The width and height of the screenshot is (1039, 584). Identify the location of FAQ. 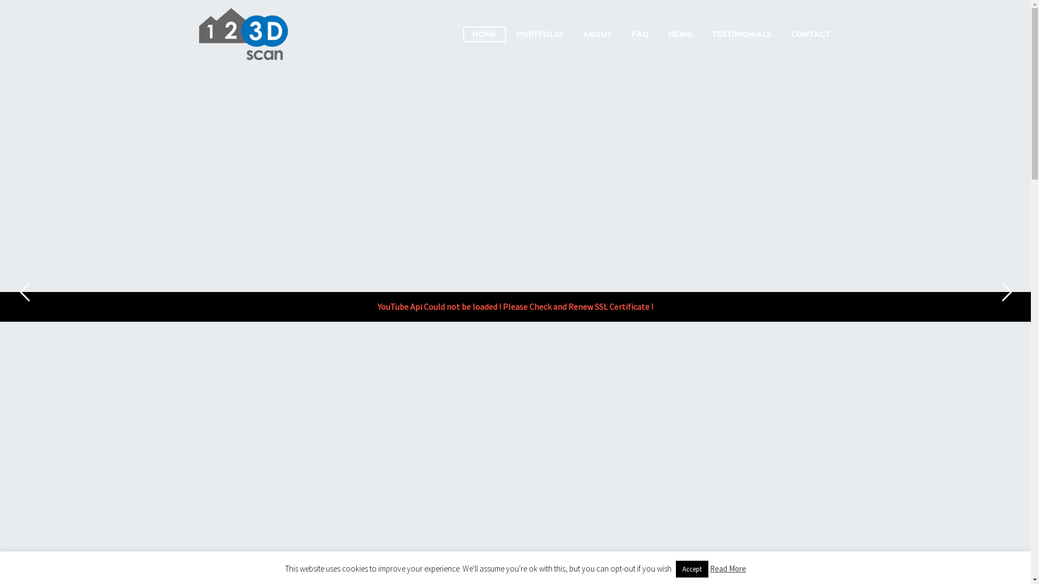
(640, 34).